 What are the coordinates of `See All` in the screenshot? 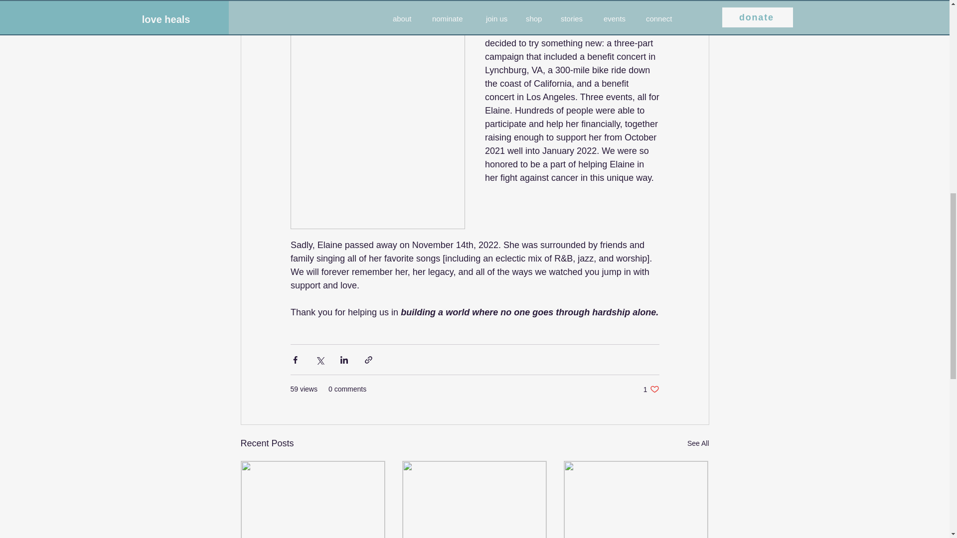 It's located at (651, 389).